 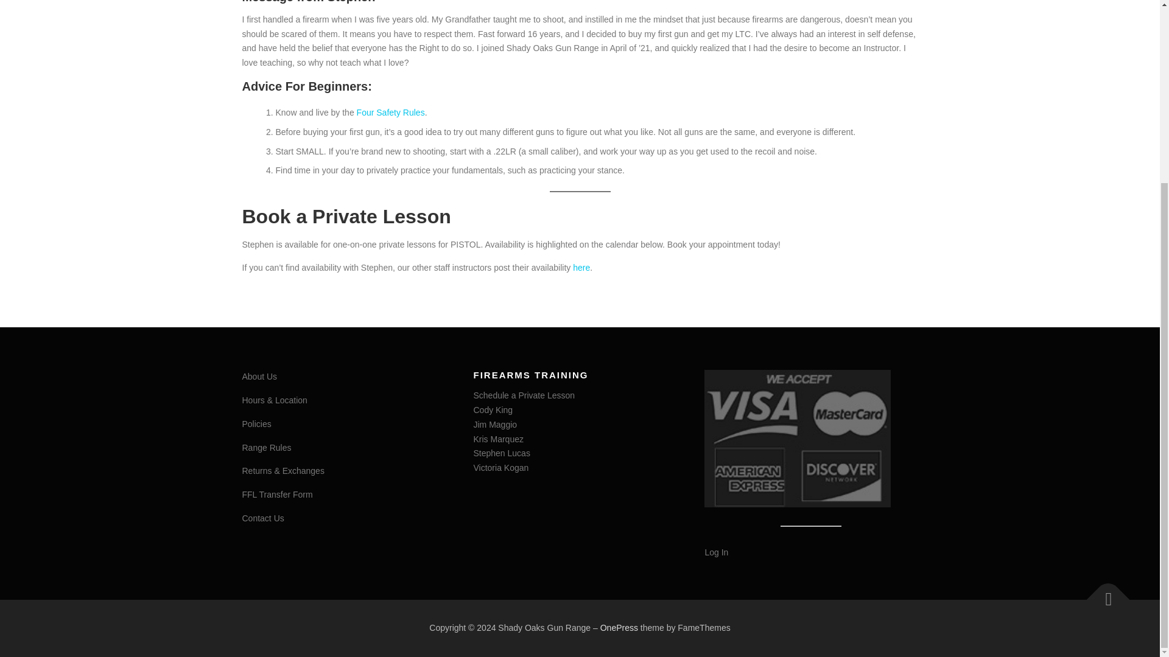 What do you see at coordinates (278, 494) in the screenshot?
I see `FFL Transfer Form` at bounding box center [278, 494].